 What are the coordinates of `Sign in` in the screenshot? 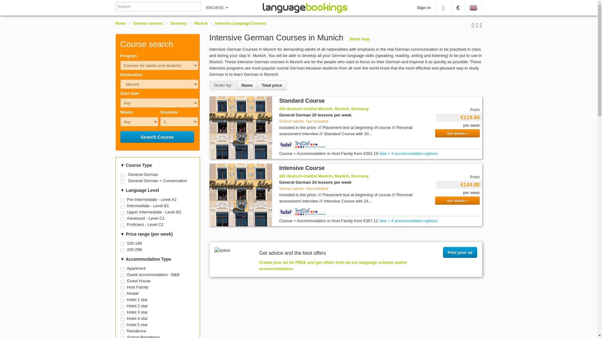 It's located at (424, 8).